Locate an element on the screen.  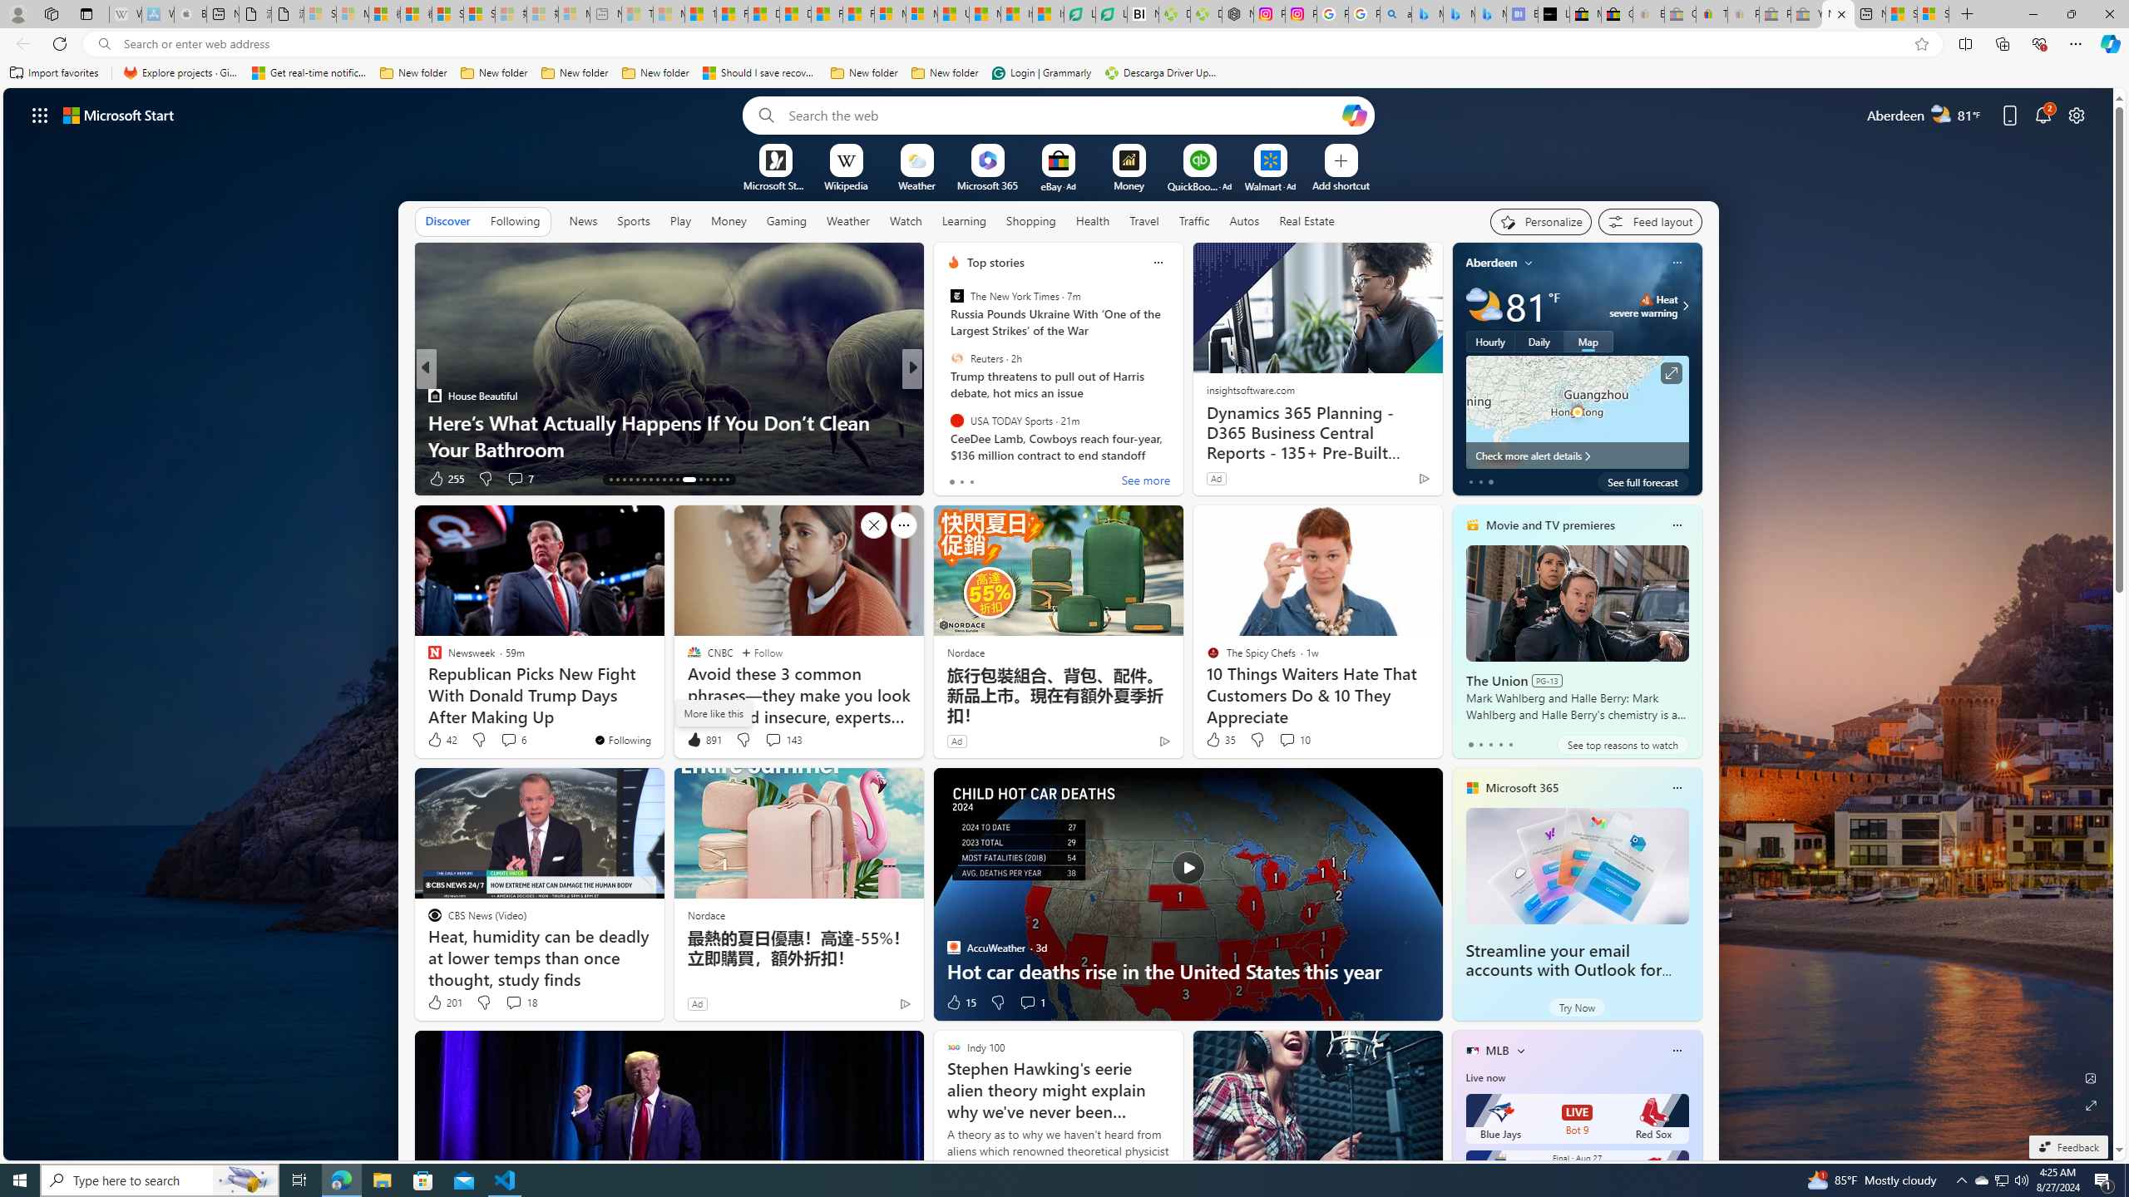
Daily is located at coordinates (1539, 341).